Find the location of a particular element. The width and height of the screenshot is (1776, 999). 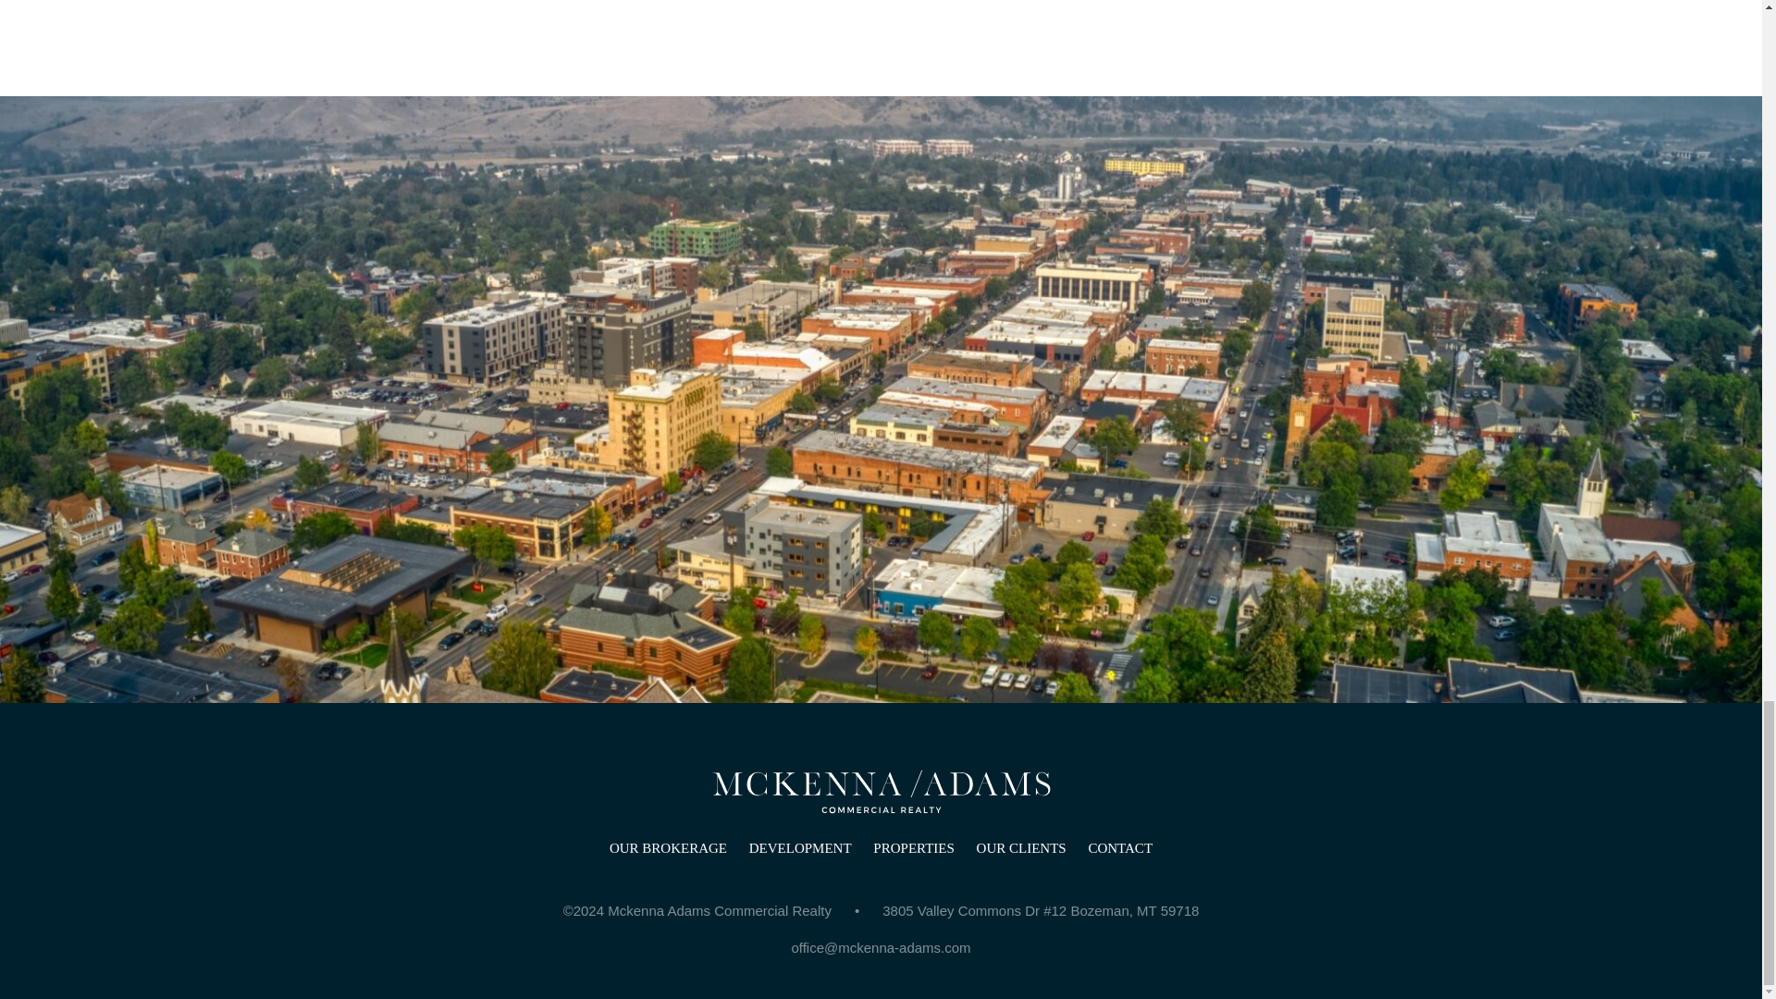

OUR CLIENTS is located at coordinates (1021, 847).